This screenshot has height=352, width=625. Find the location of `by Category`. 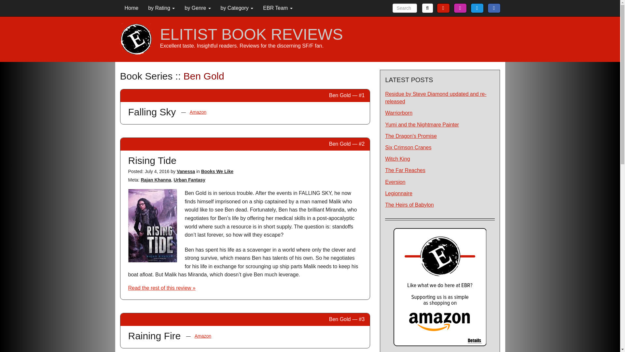

by Category is located at coordinates (237, 8).